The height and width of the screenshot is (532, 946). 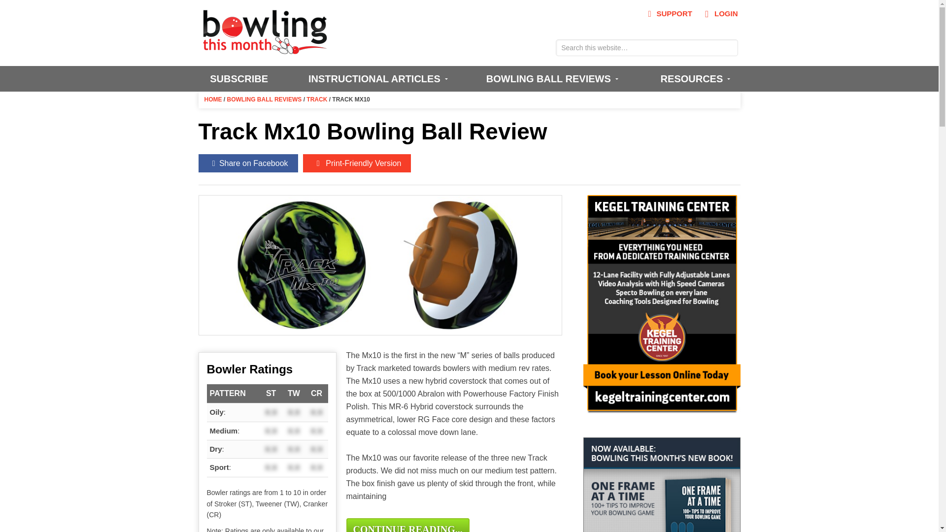 What do you see at coordinates (357, 163) in the screenshot?
I see `Print` at bounding box center [357, 163].